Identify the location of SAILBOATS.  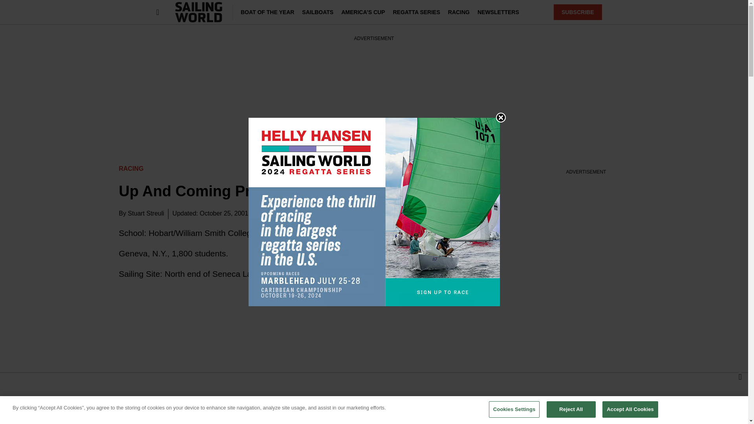
(317, 12).